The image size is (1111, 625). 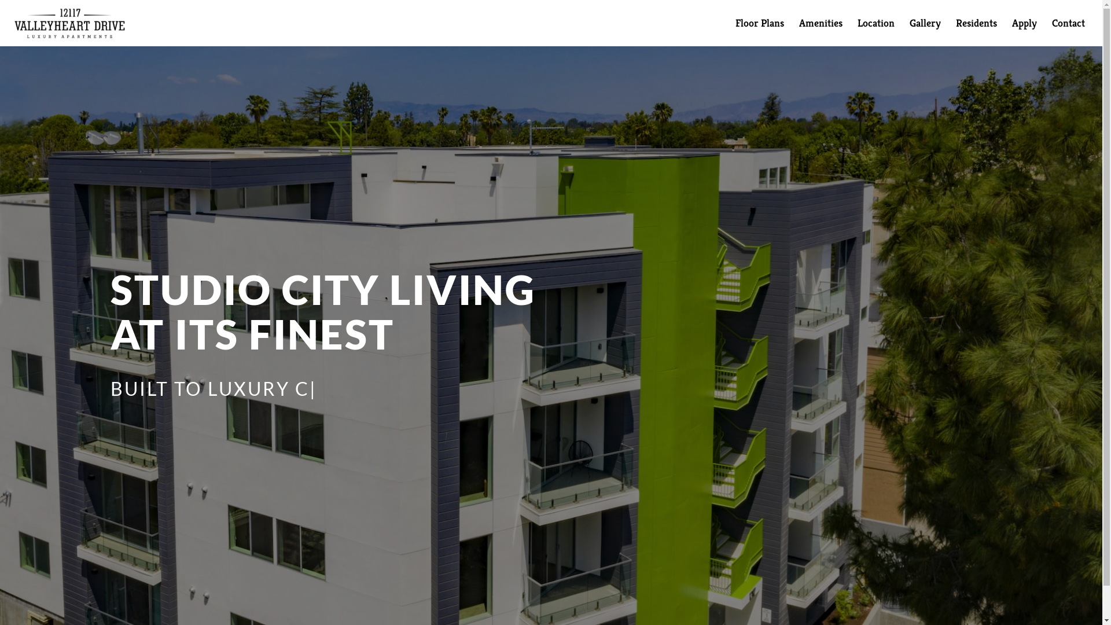 What do you see at coordinates (821, 32) in the screenshot?
I see `Amenities` at bounding box center [821, 32].